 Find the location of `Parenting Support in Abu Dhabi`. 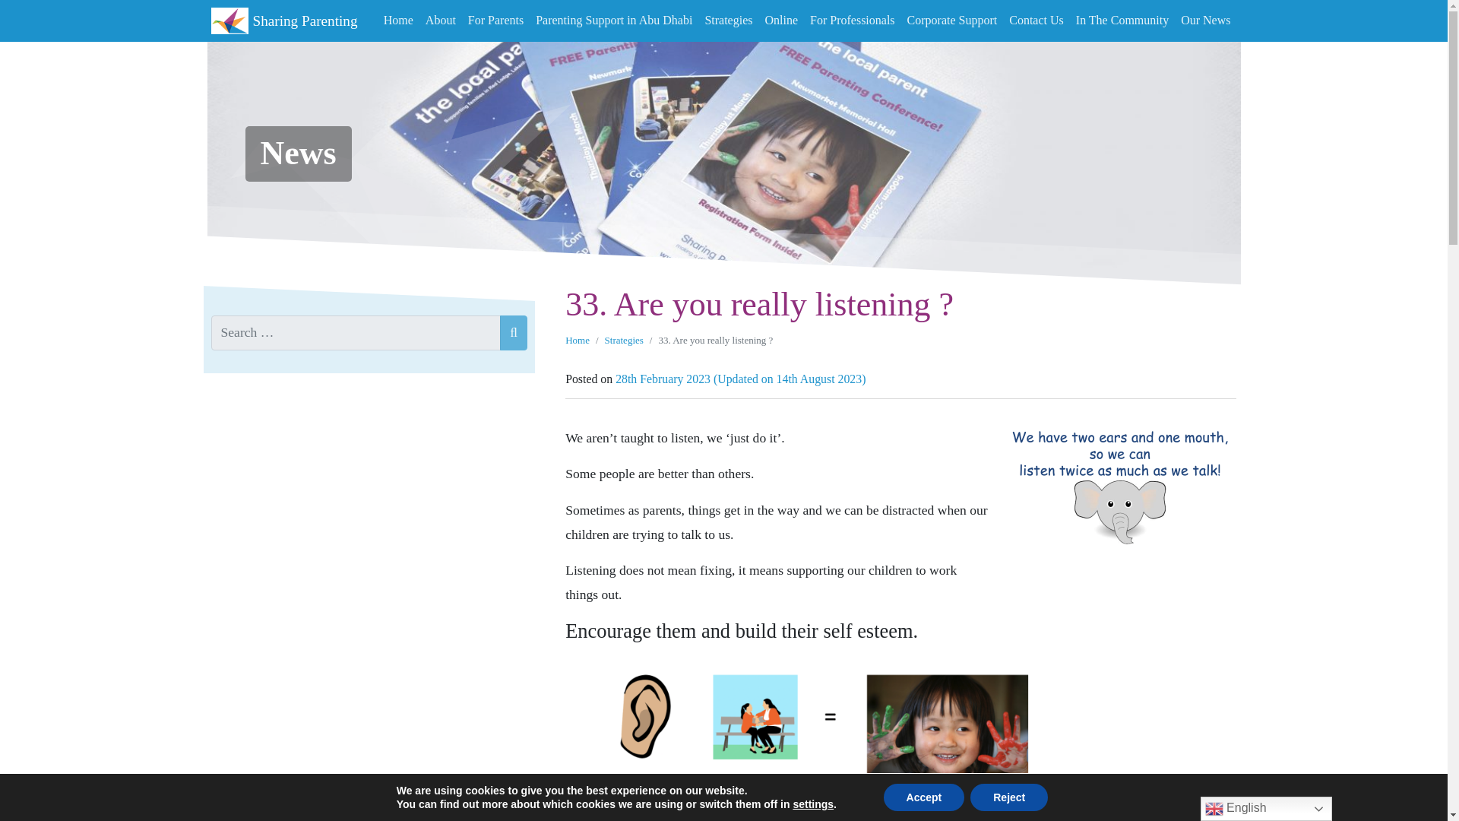

Parenting Support in Abu Dhabi is located at coordinates (614, 21).